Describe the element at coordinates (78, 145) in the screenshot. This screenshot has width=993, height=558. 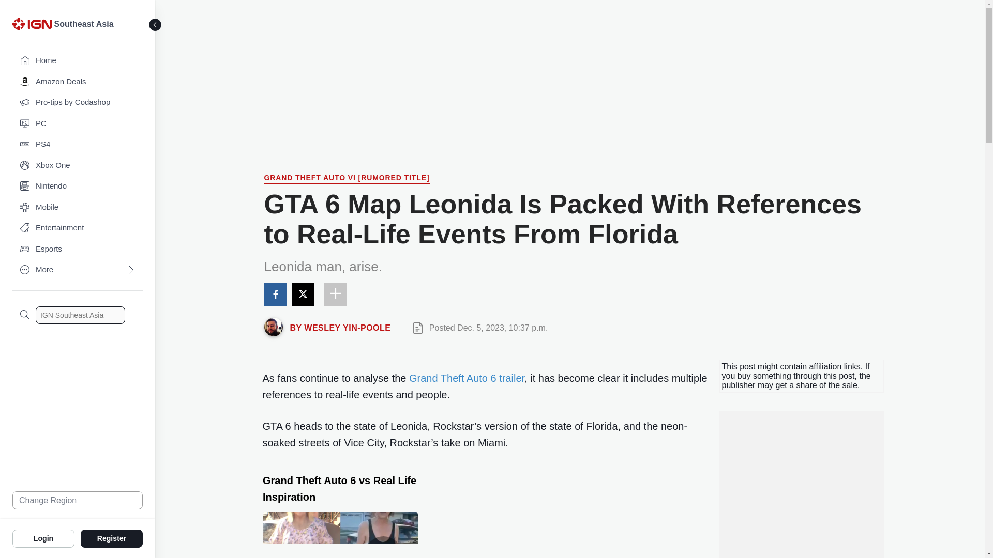
I see `PS4` at that location.